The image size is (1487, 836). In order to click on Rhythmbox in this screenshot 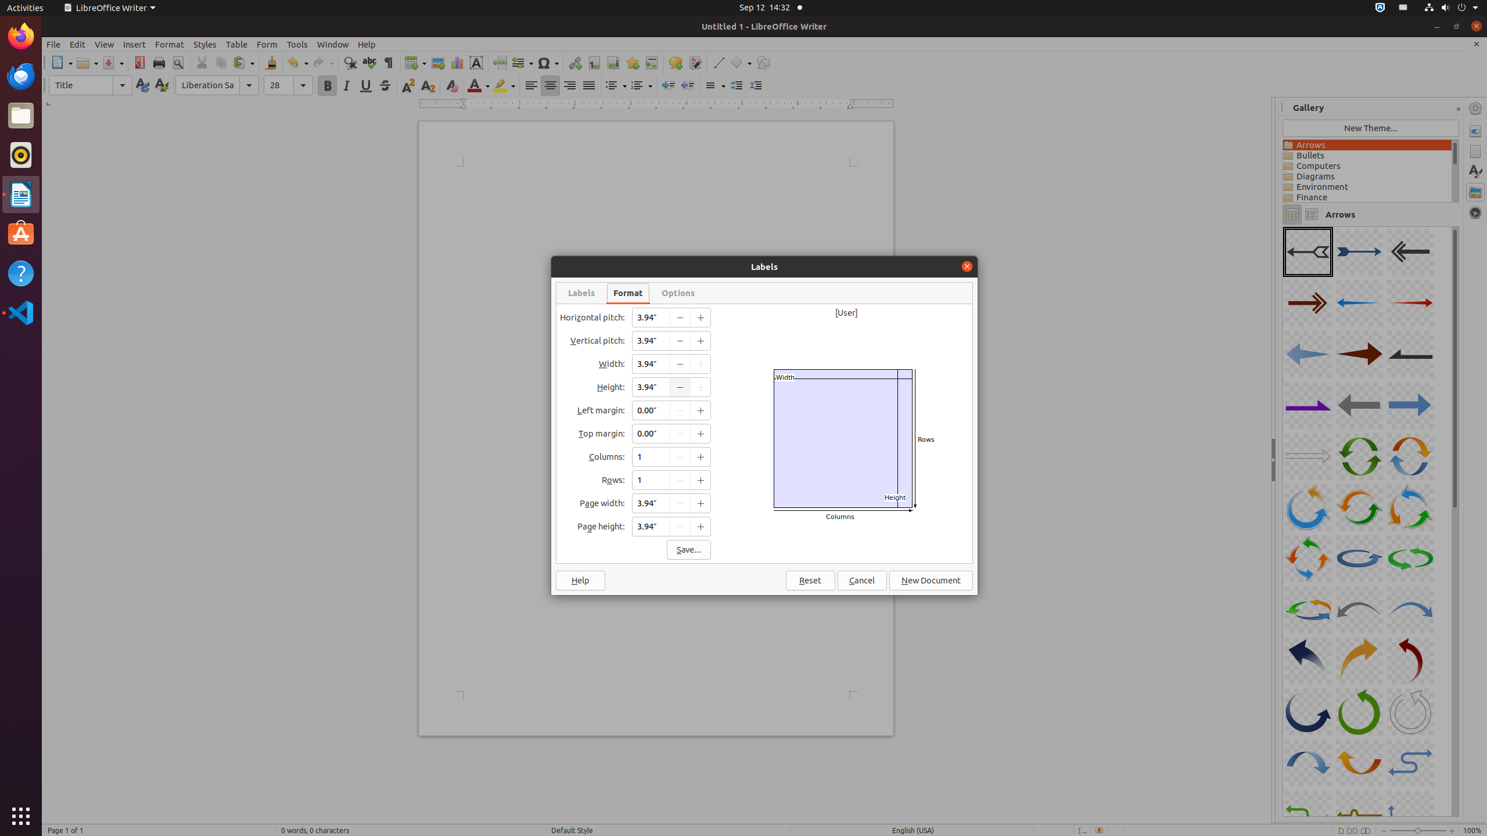, I will do `click(21, 155)`.